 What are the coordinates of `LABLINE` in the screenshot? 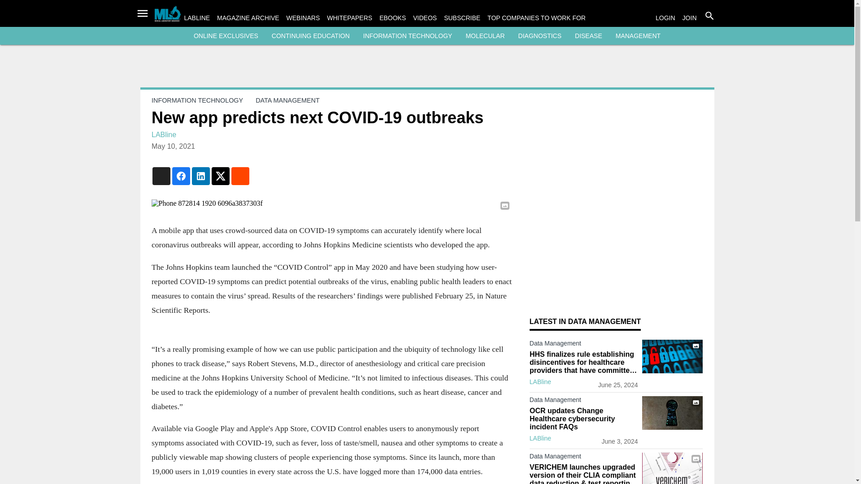 It's located at (197, 18).